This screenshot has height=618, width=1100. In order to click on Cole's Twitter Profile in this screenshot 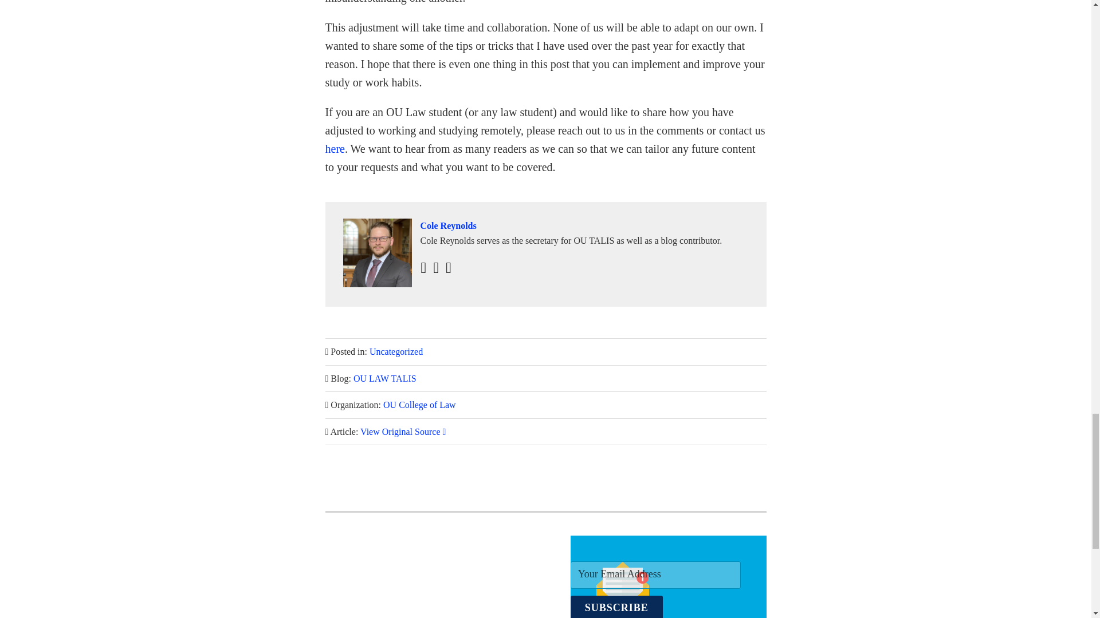, I will do `click(436, 268)`.